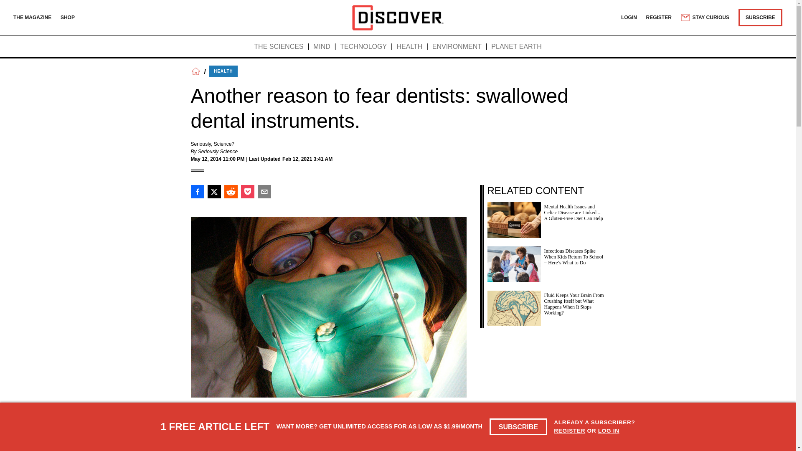  Describe the element at coordinates (659, 17) in the screenshot. I see `REGISTER` at that location.